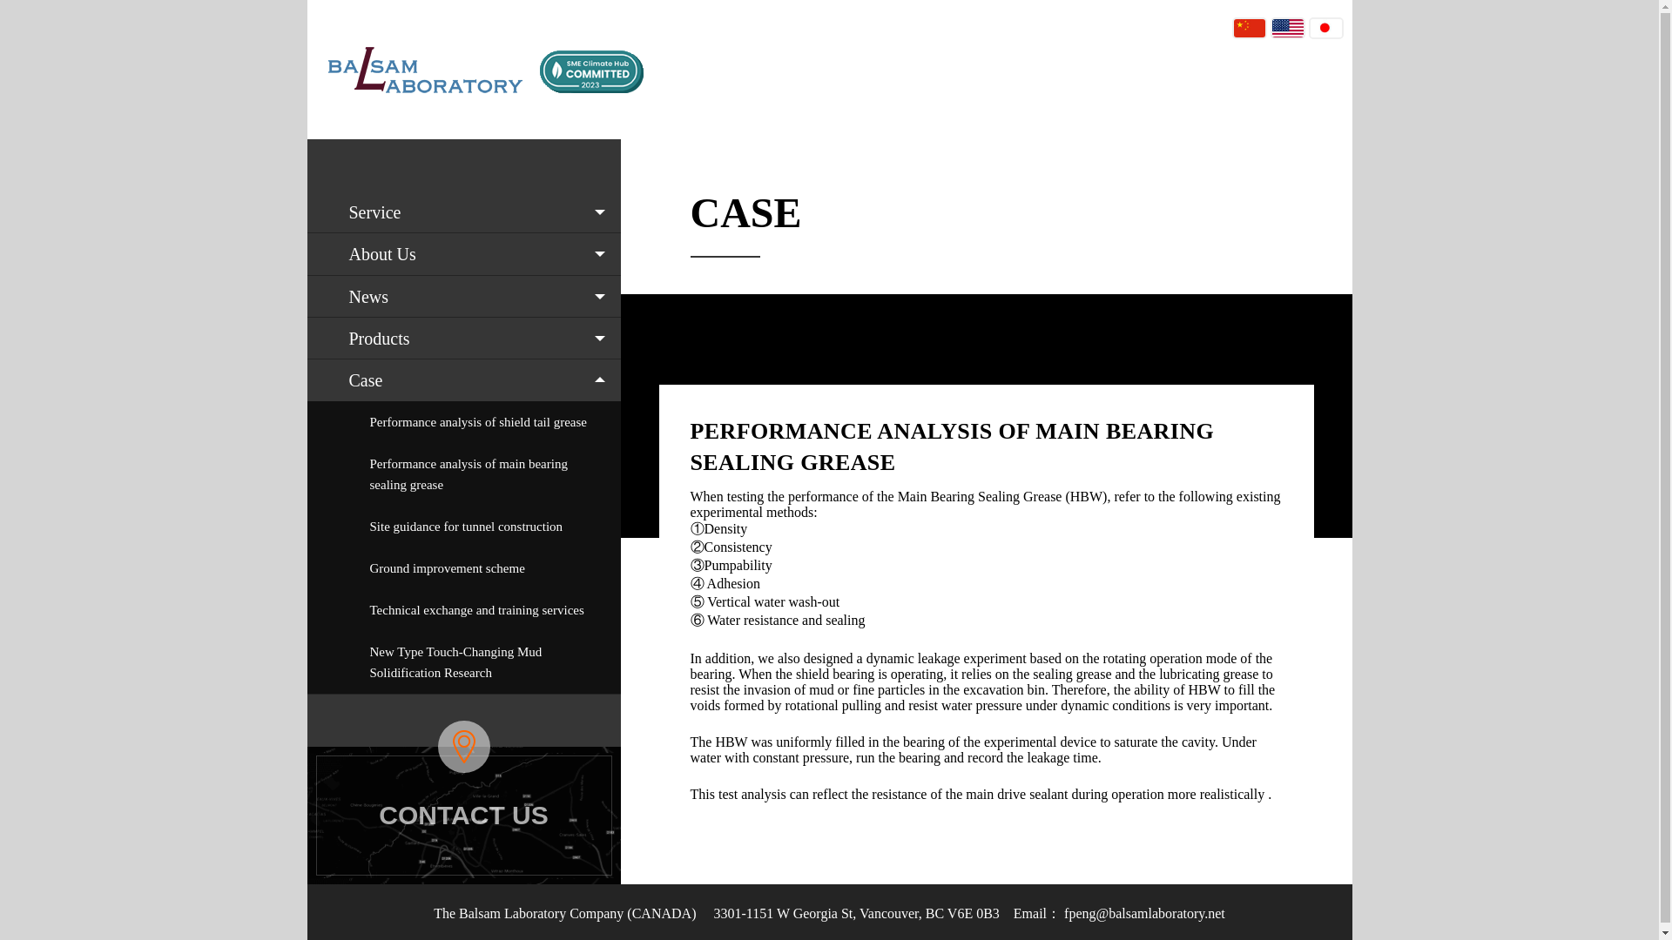  What do you see at coordinates (463, 567) in the screenshot?
I see `Ground improvement scheme` at bounding box center [463, 567].